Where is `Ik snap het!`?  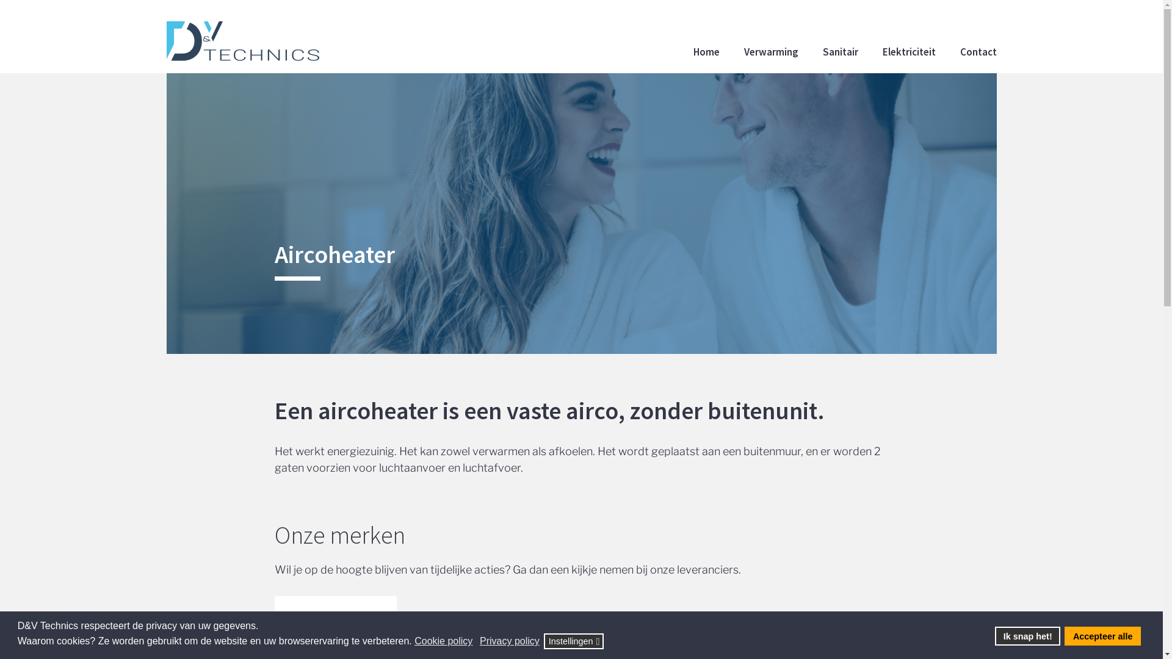 Ik snap het! is located at coordinates (1028, 636).